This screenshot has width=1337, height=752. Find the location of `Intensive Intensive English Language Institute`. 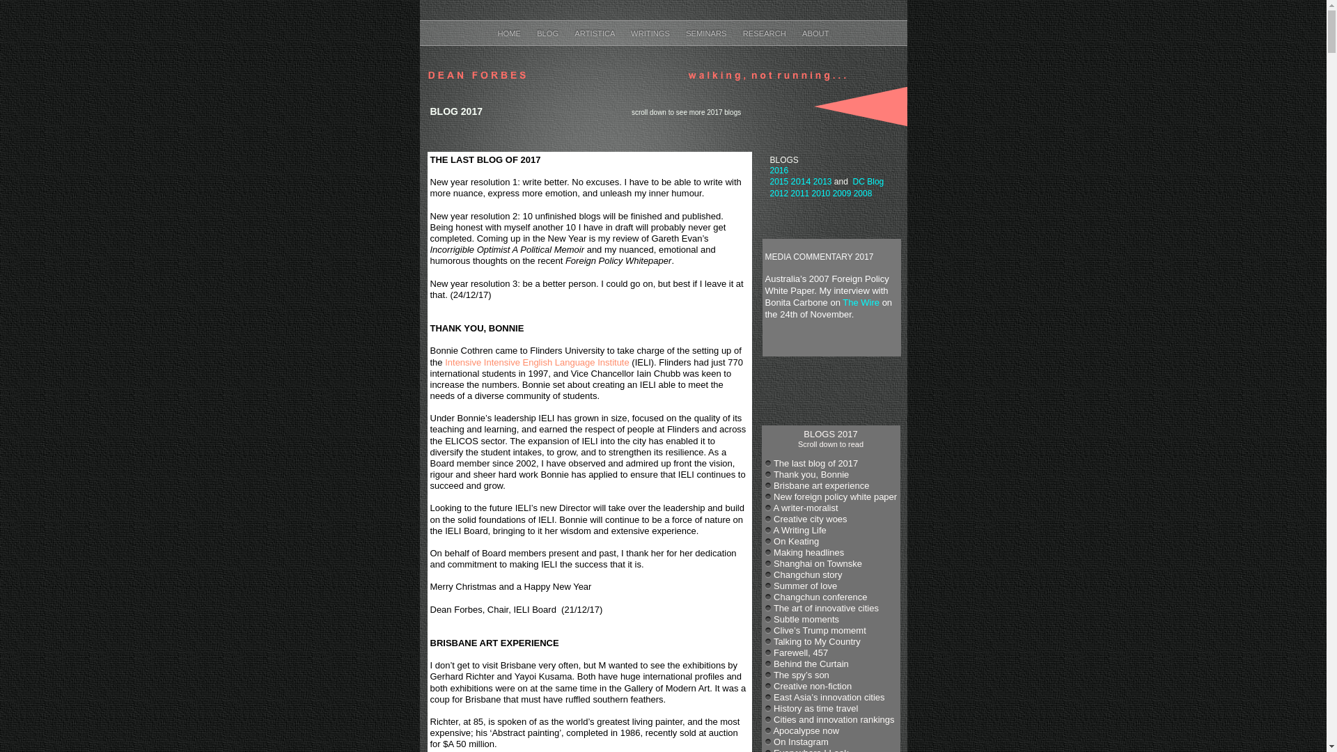

Intensive Intensive English Language Institute is located at coordinates (538, 362).